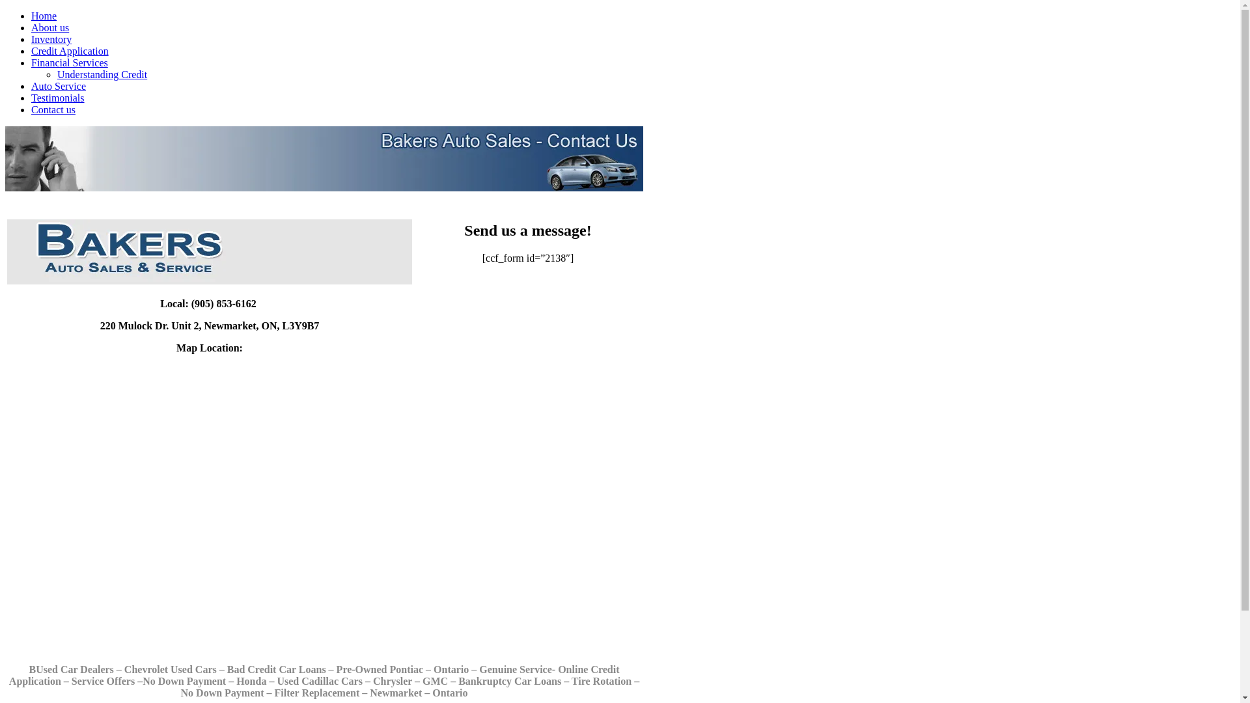  Describe the element at coordinates (44, 16) in the screenshot. I see `Home` at that location.